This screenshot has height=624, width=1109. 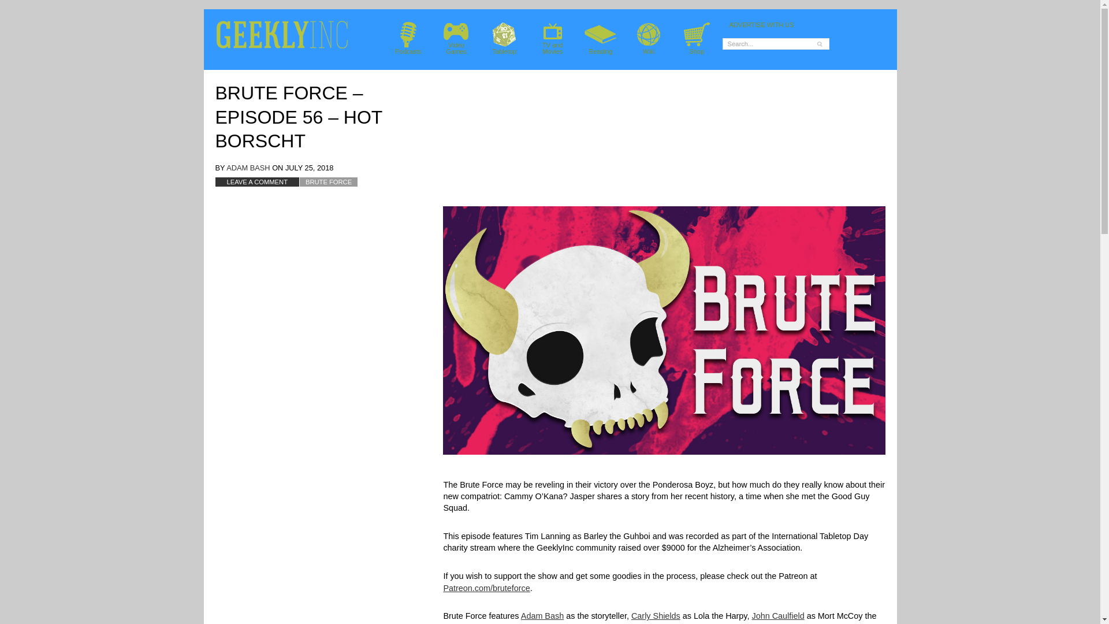 I want to click on Patrick Rankin, so click(x=247, y=168).